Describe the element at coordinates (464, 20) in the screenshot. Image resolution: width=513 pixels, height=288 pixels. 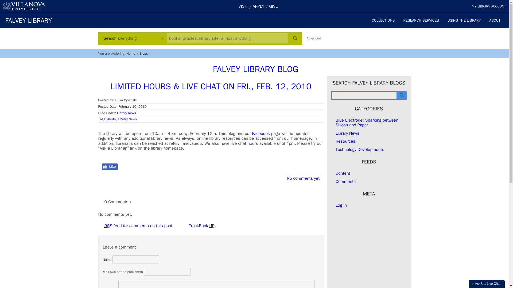
I see `USING THE LIBRARY` at that location.